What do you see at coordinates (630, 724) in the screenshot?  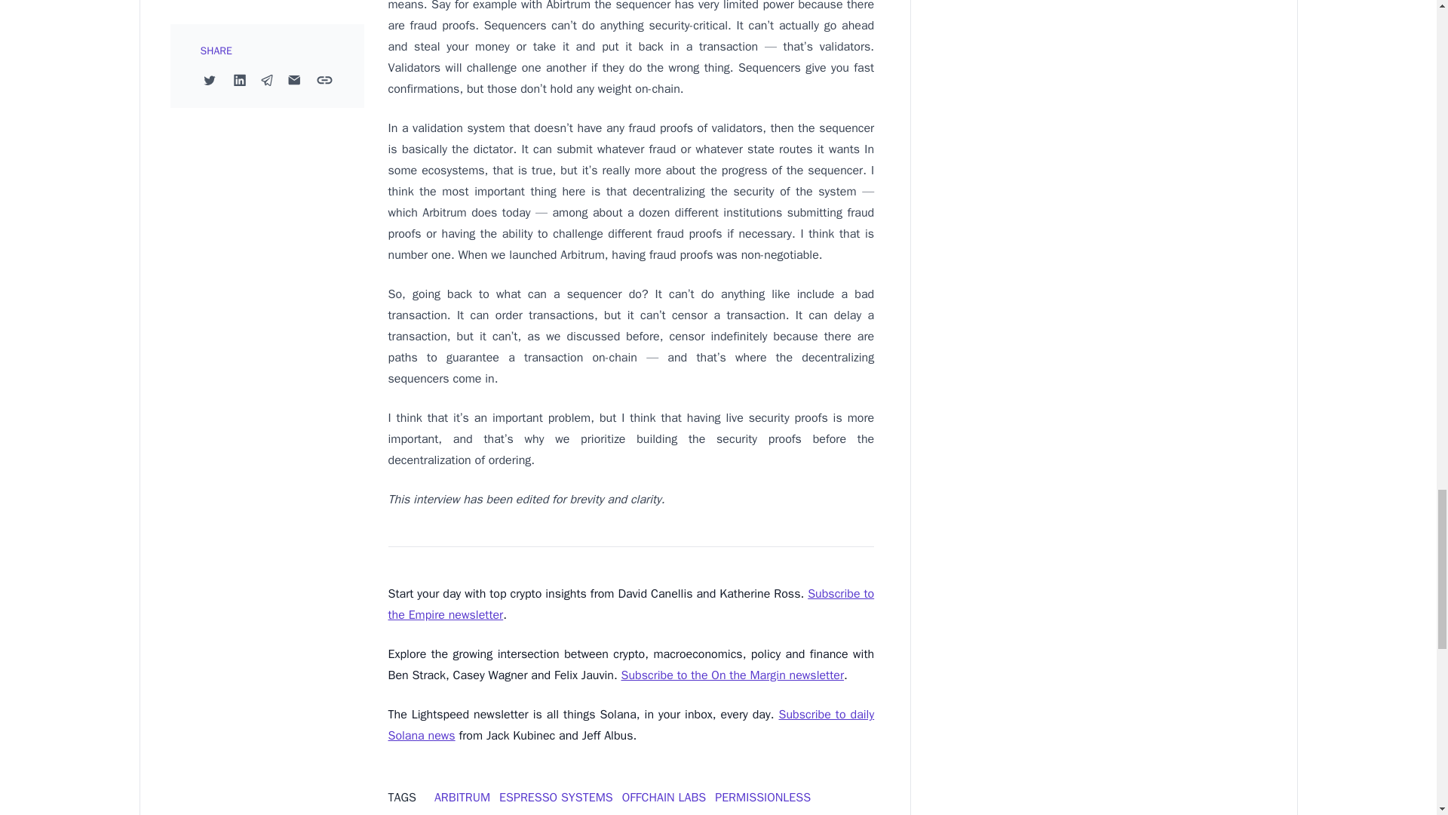 I see `Subscribe to daily Solana news` at bounding box center [630, 724].